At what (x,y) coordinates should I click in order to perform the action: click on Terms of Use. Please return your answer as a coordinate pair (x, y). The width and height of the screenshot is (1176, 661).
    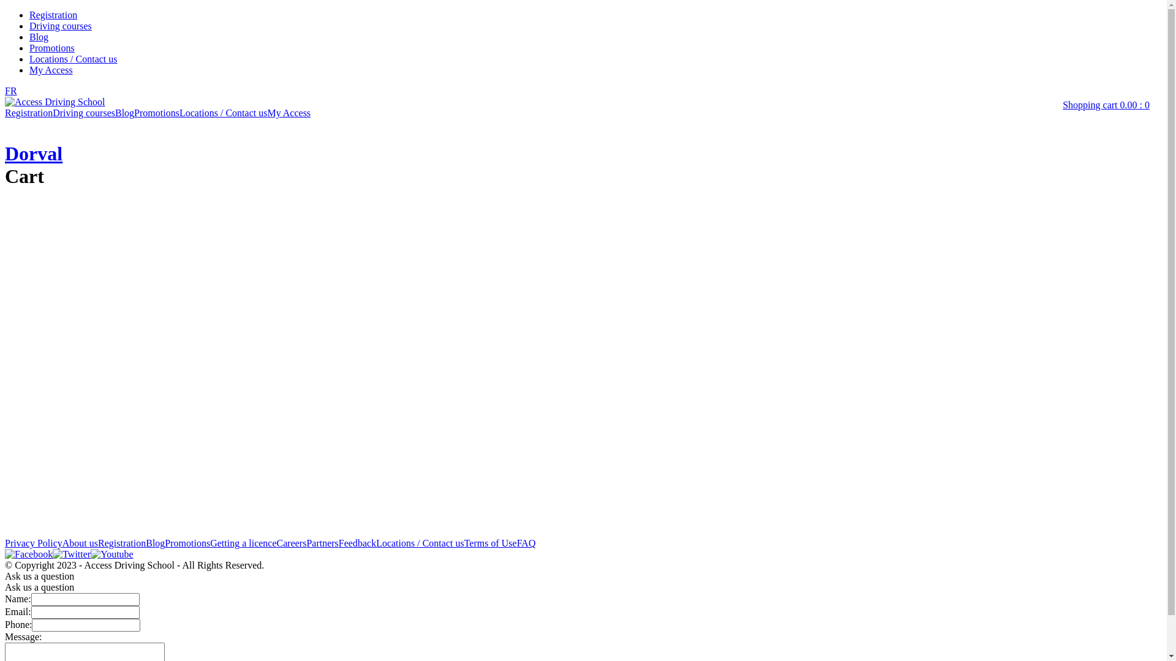
    Looking at the image, I should click on (491, 543).